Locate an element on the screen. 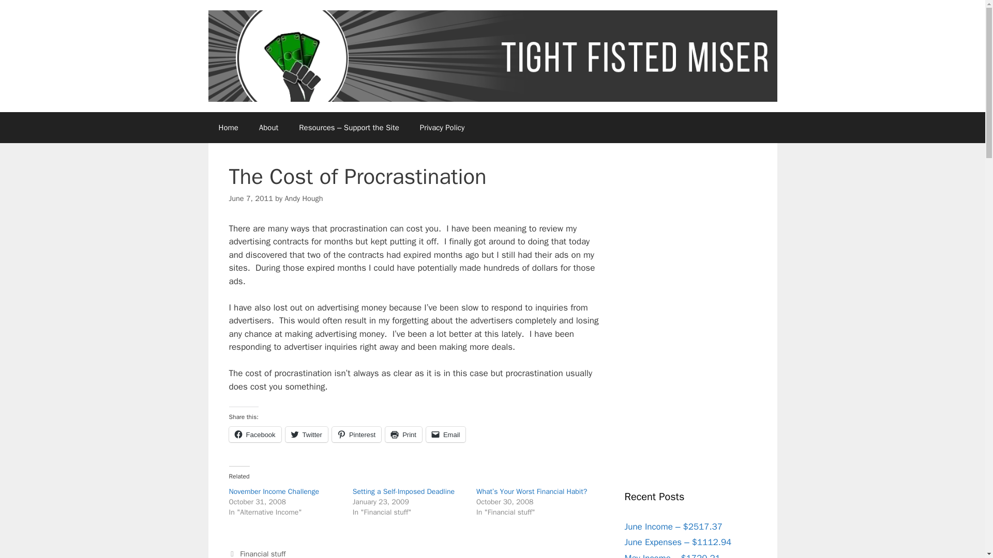 The image size is (993, 558). November Income Challenge is located at coordinates (273, 491).